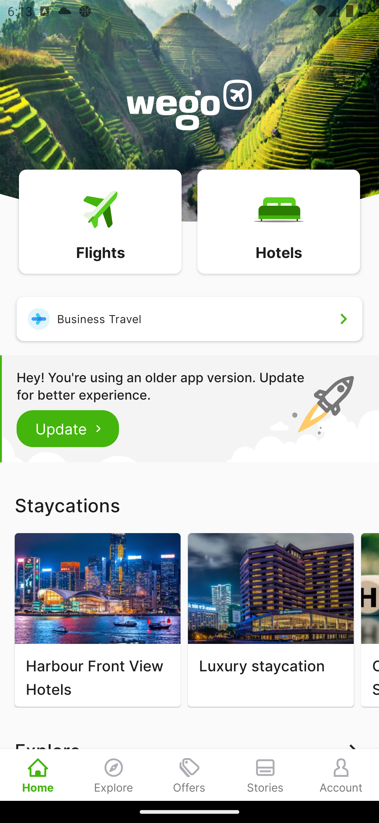 The image size is (379, 823). What do you see at coordinates (341, 775) in the screenshot?
I see `Account` at bounding box center [341, 775].